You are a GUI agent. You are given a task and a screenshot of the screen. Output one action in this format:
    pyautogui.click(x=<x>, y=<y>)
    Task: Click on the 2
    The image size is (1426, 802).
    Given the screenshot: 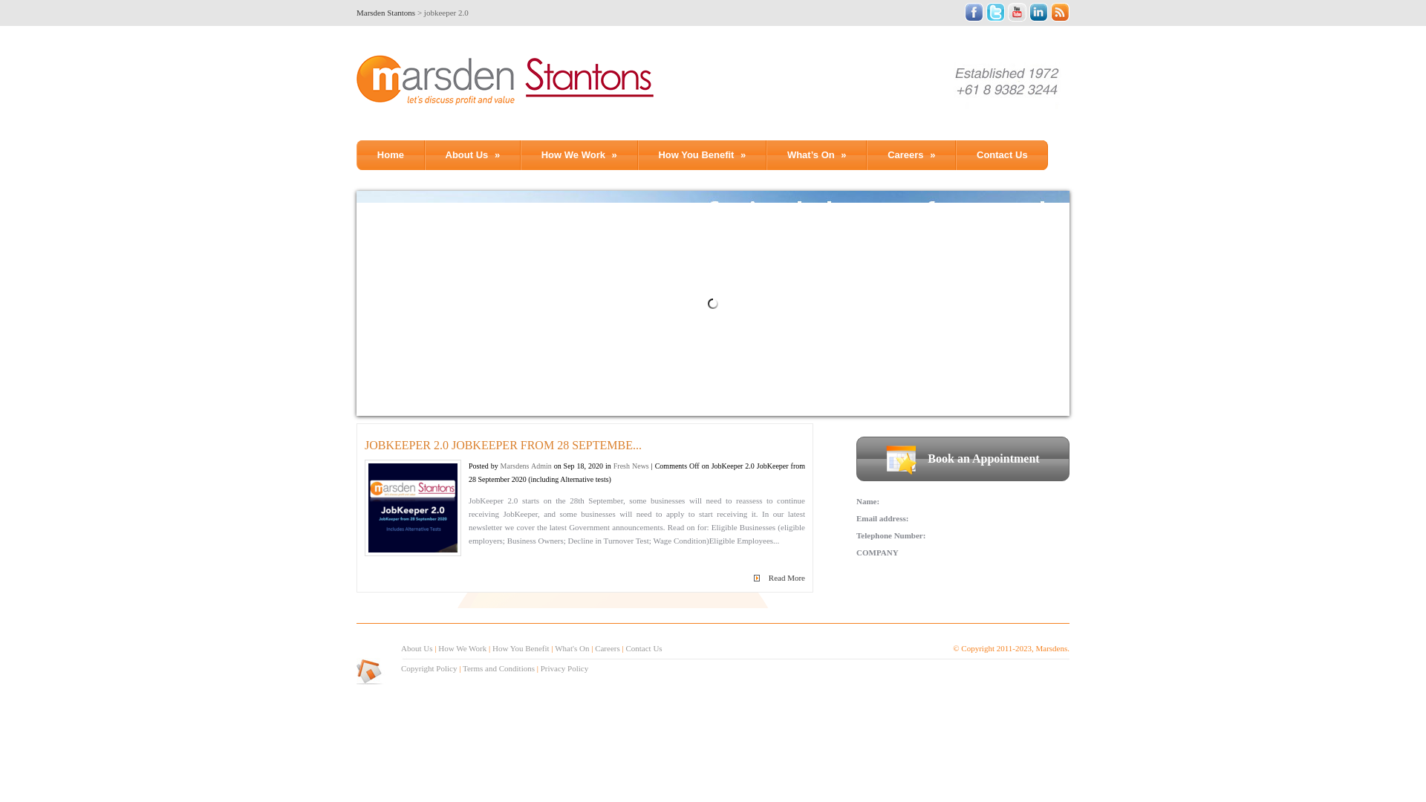 What is the action you would take?
    pyautogui.click(x=421, y=378)
    